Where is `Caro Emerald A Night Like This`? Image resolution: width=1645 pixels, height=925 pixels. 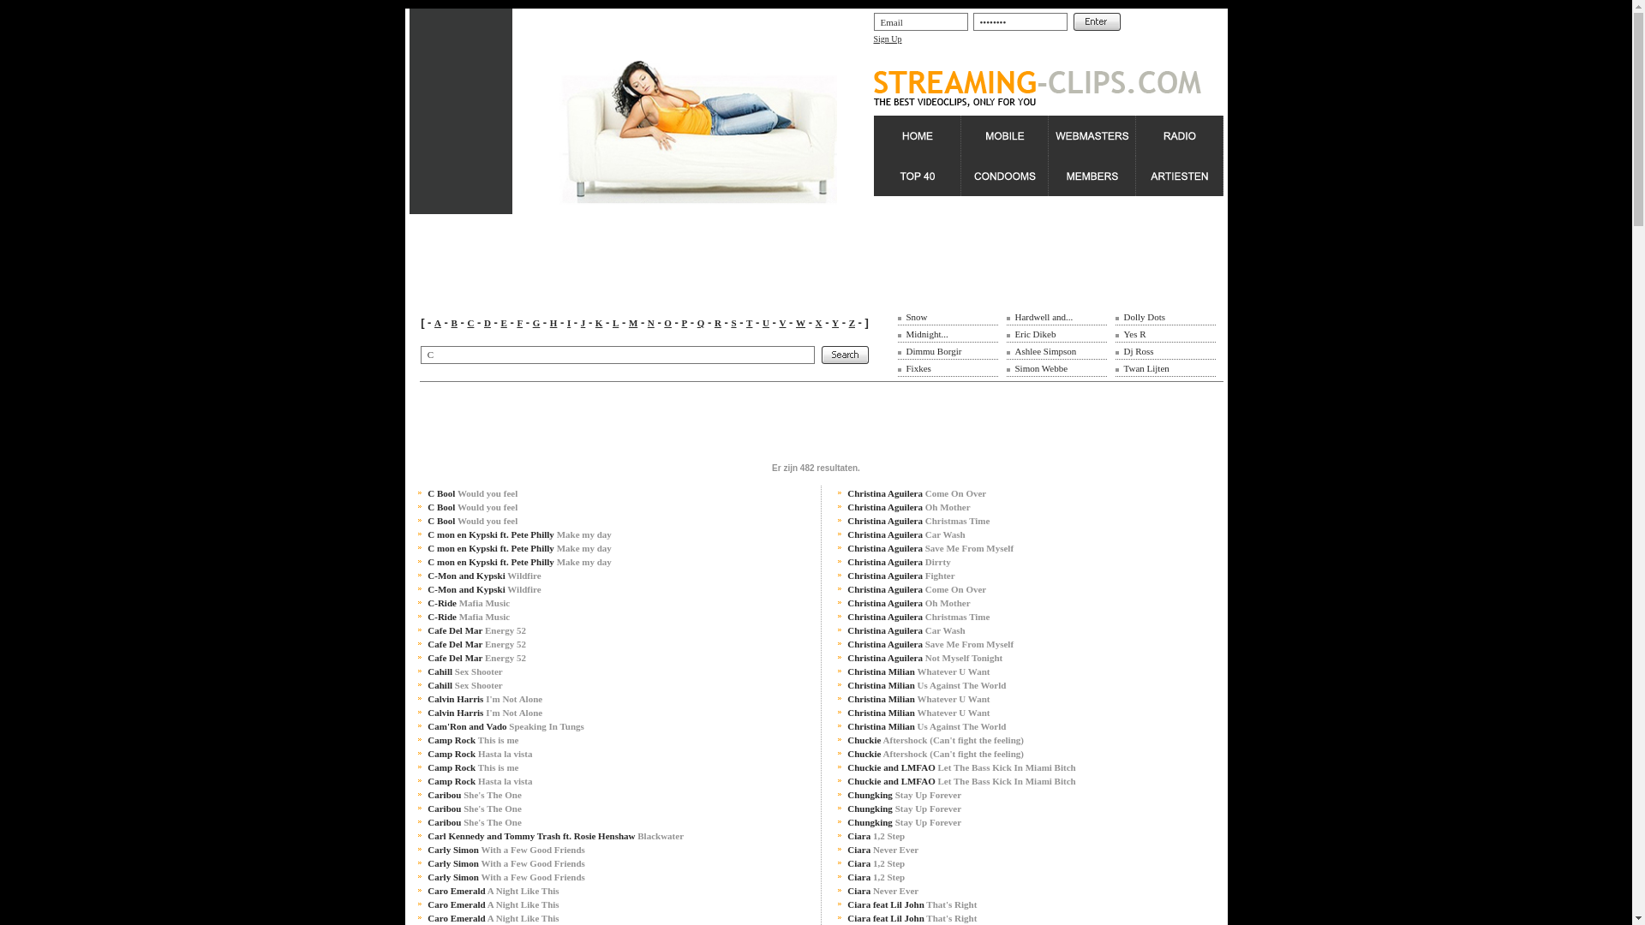
Caro Emerald A Night Like This is located at coordinates (493, 904).